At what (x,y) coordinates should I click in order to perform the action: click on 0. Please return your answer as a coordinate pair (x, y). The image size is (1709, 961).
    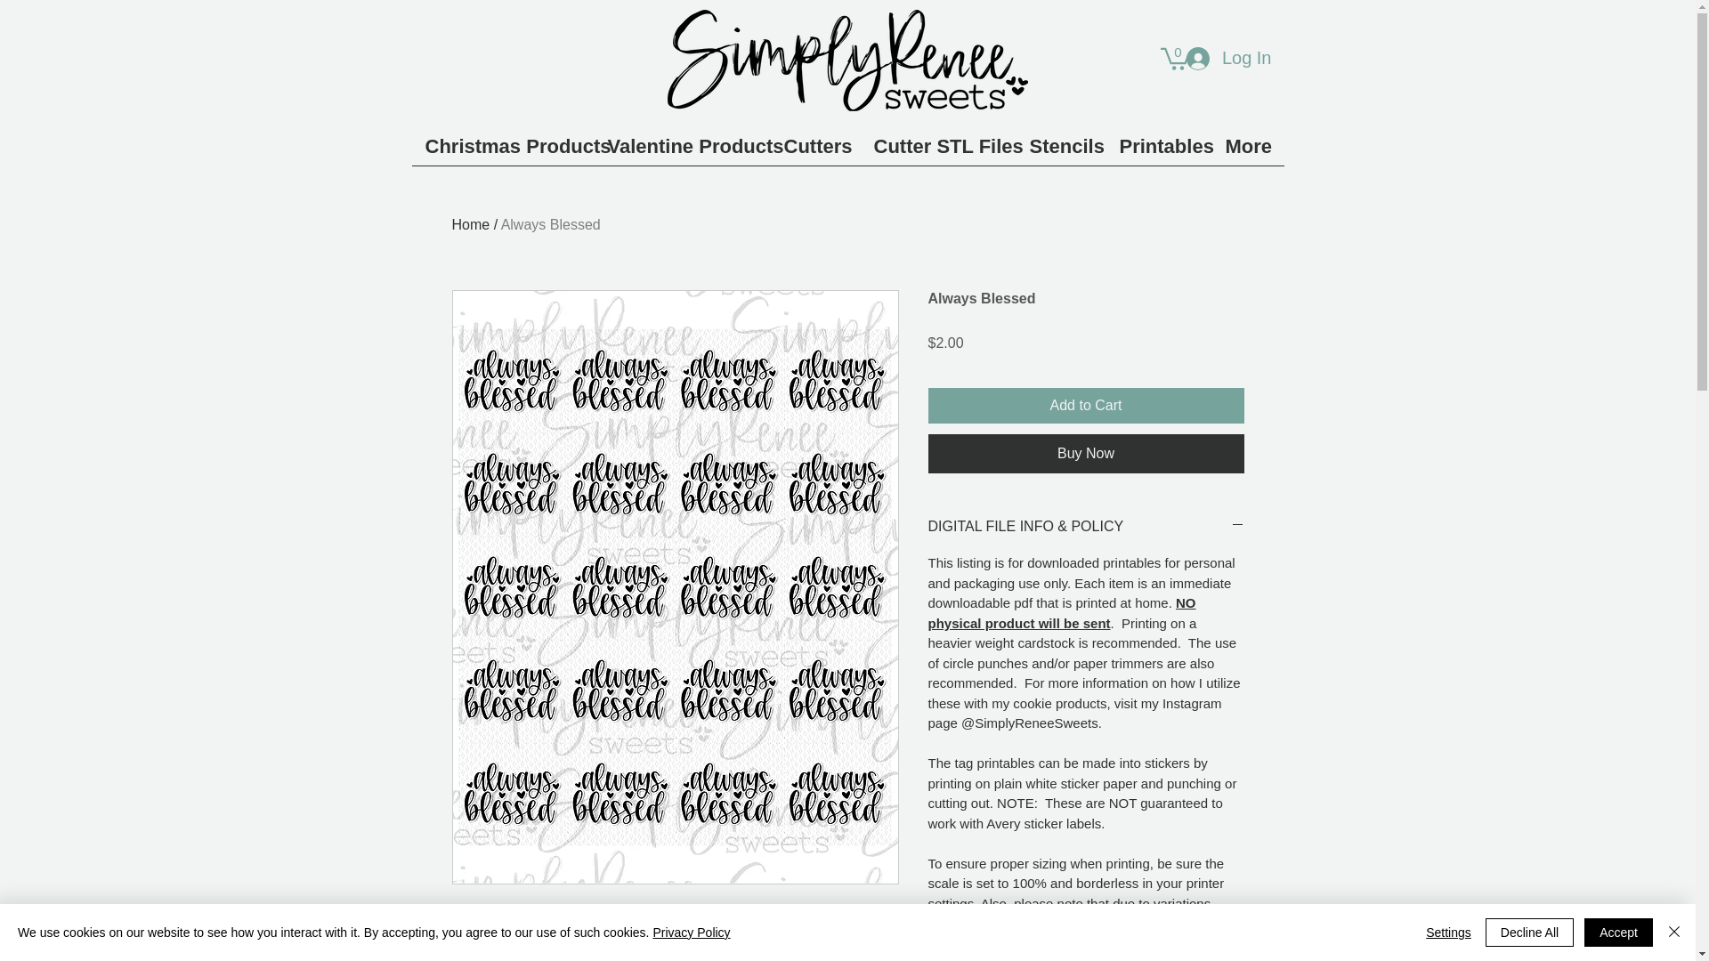
    Looking at the image, I should click on (1175, 57).